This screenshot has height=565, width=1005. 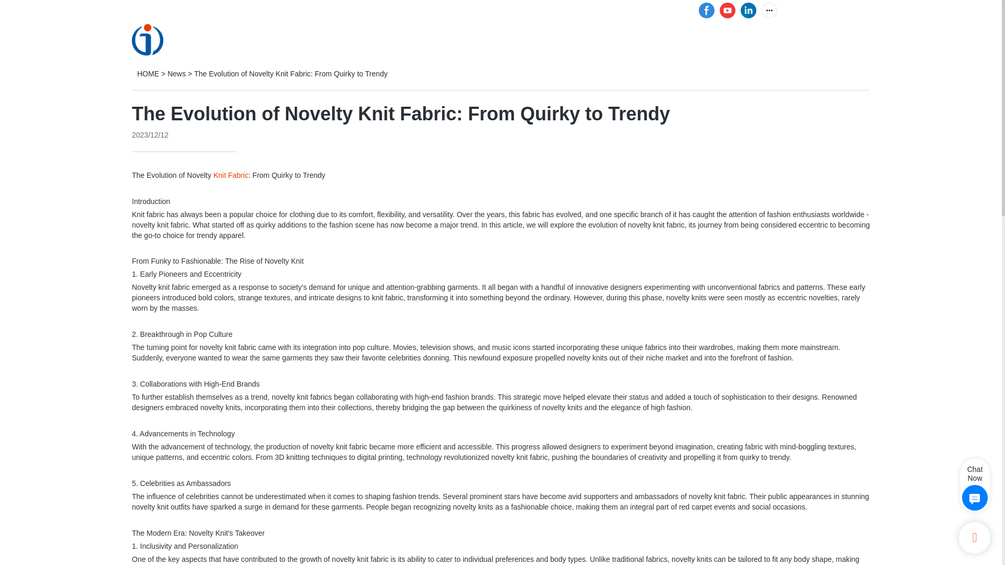 I want to click on HOME, so click(x=358, y=39).